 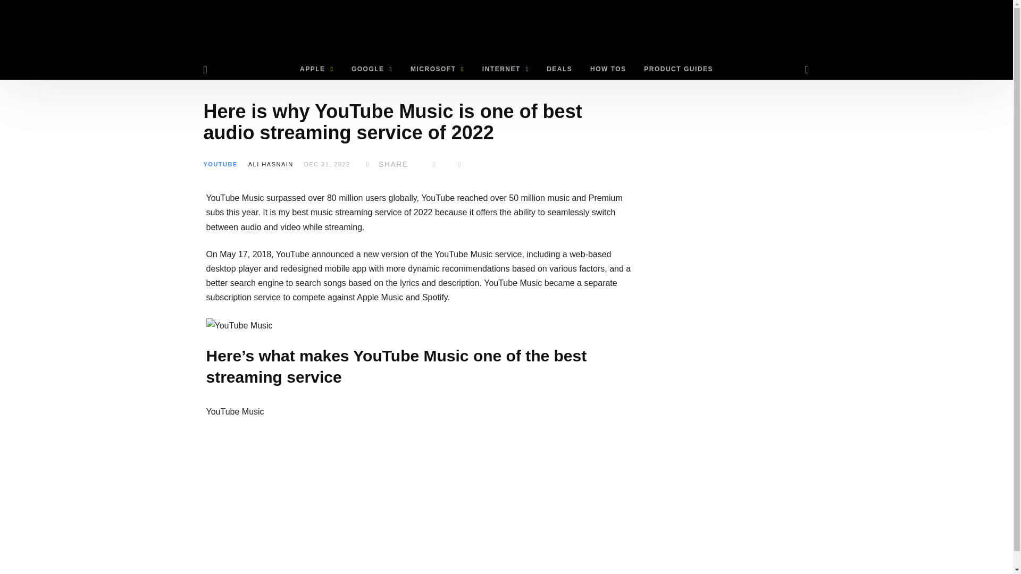 I want to click on YOUTUBE, so click(x=220, y=164).